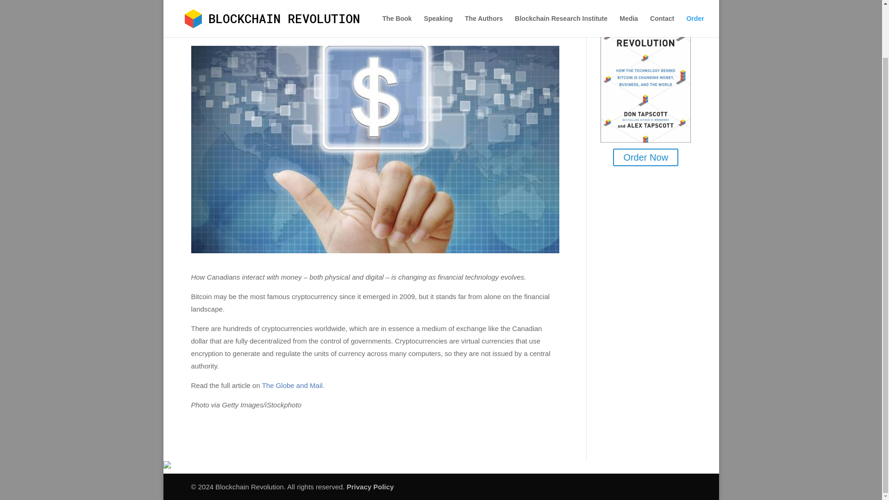  What do you see at coordinates (645, 157) in the screenshot?
I see `Order Now` at bounding box center [645, 157].